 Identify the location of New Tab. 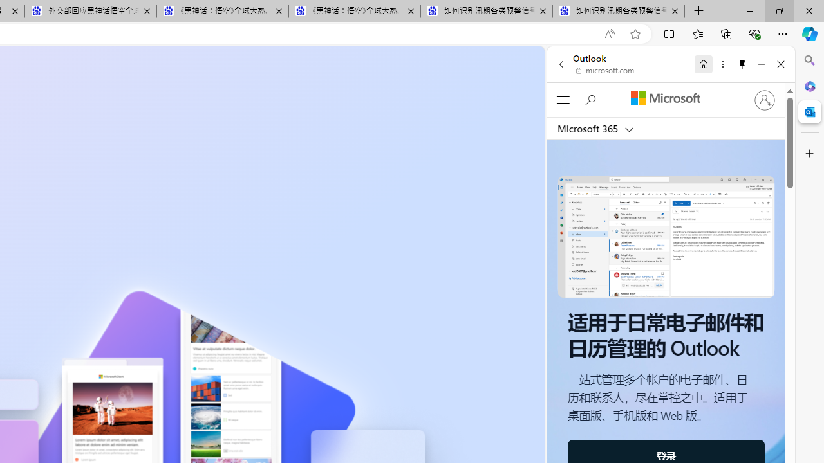
(699, 12).